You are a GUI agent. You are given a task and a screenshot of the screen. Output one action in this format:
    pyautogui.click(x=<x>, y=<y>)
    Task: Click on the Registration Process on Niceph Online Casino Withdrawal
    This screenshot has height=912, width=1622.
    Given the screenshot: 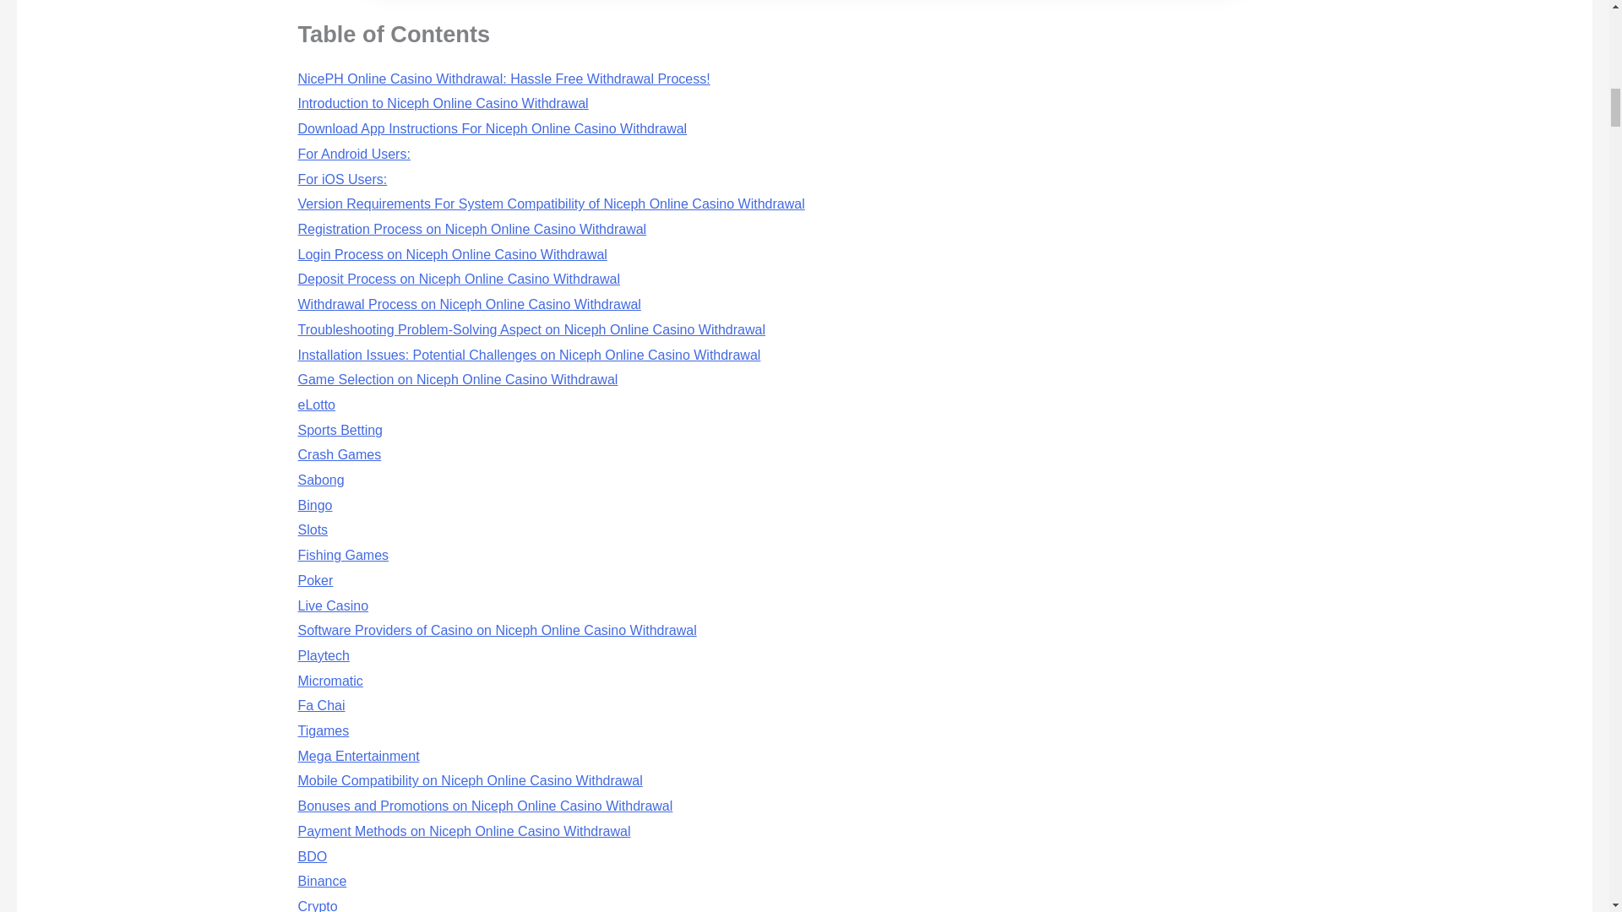 What is the action you would take?
    pyautogui.click(x=471, y=229)
    